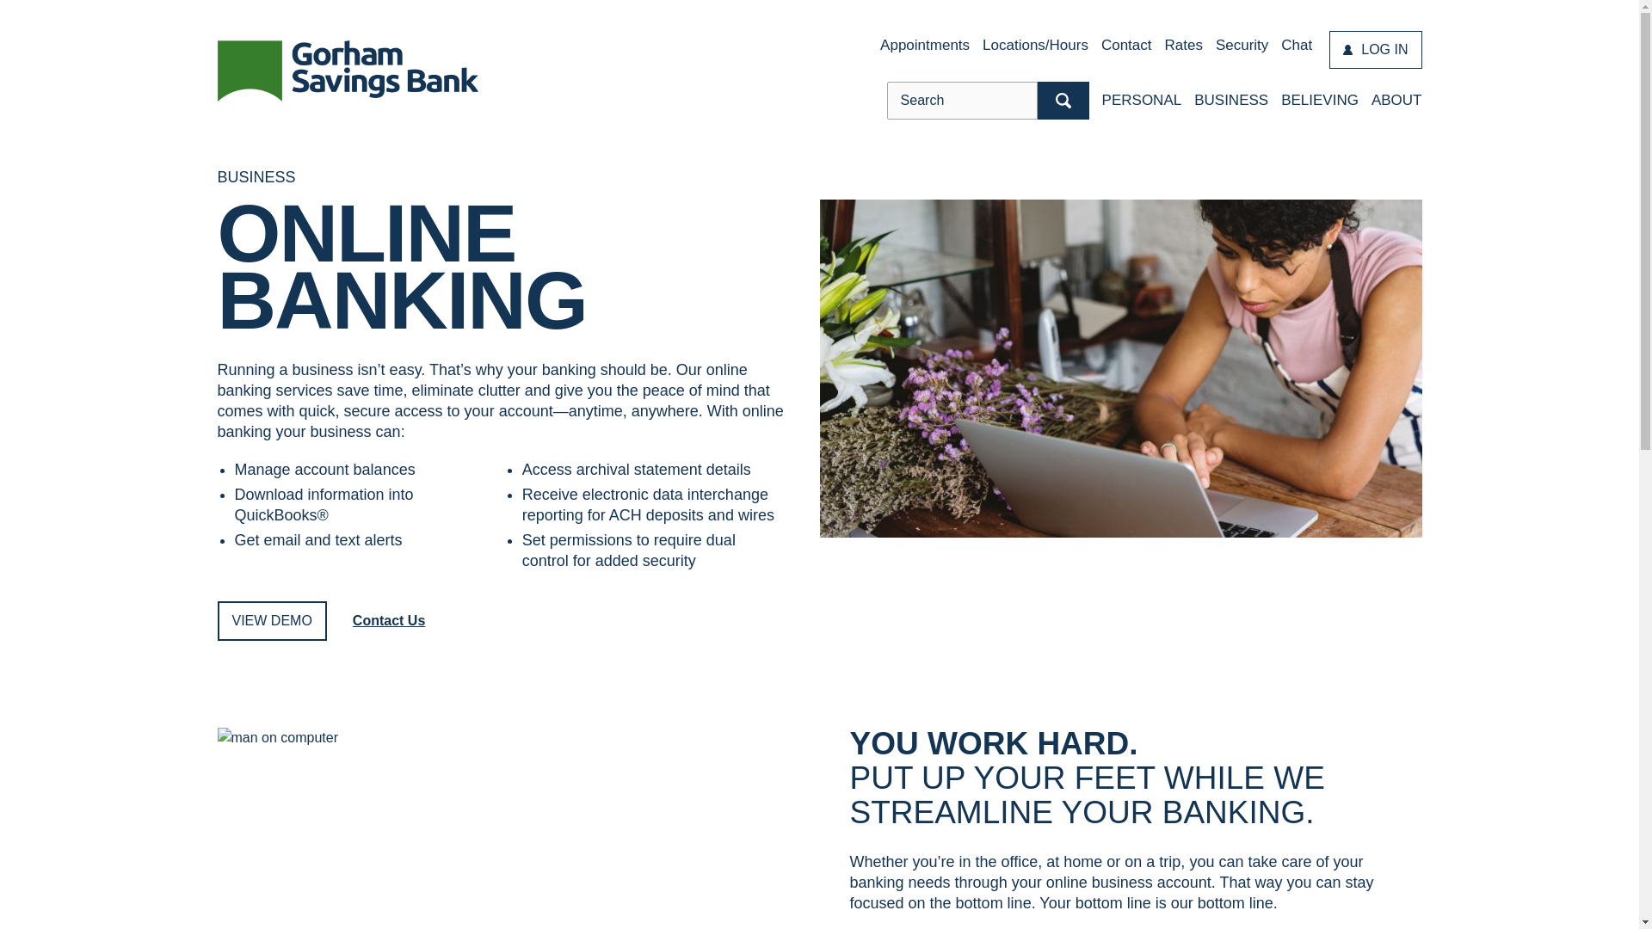  What do you see at coordinates (1142, 101) in the screenshot?
I see `PERSONAL` at bounding box center [1142, 101].